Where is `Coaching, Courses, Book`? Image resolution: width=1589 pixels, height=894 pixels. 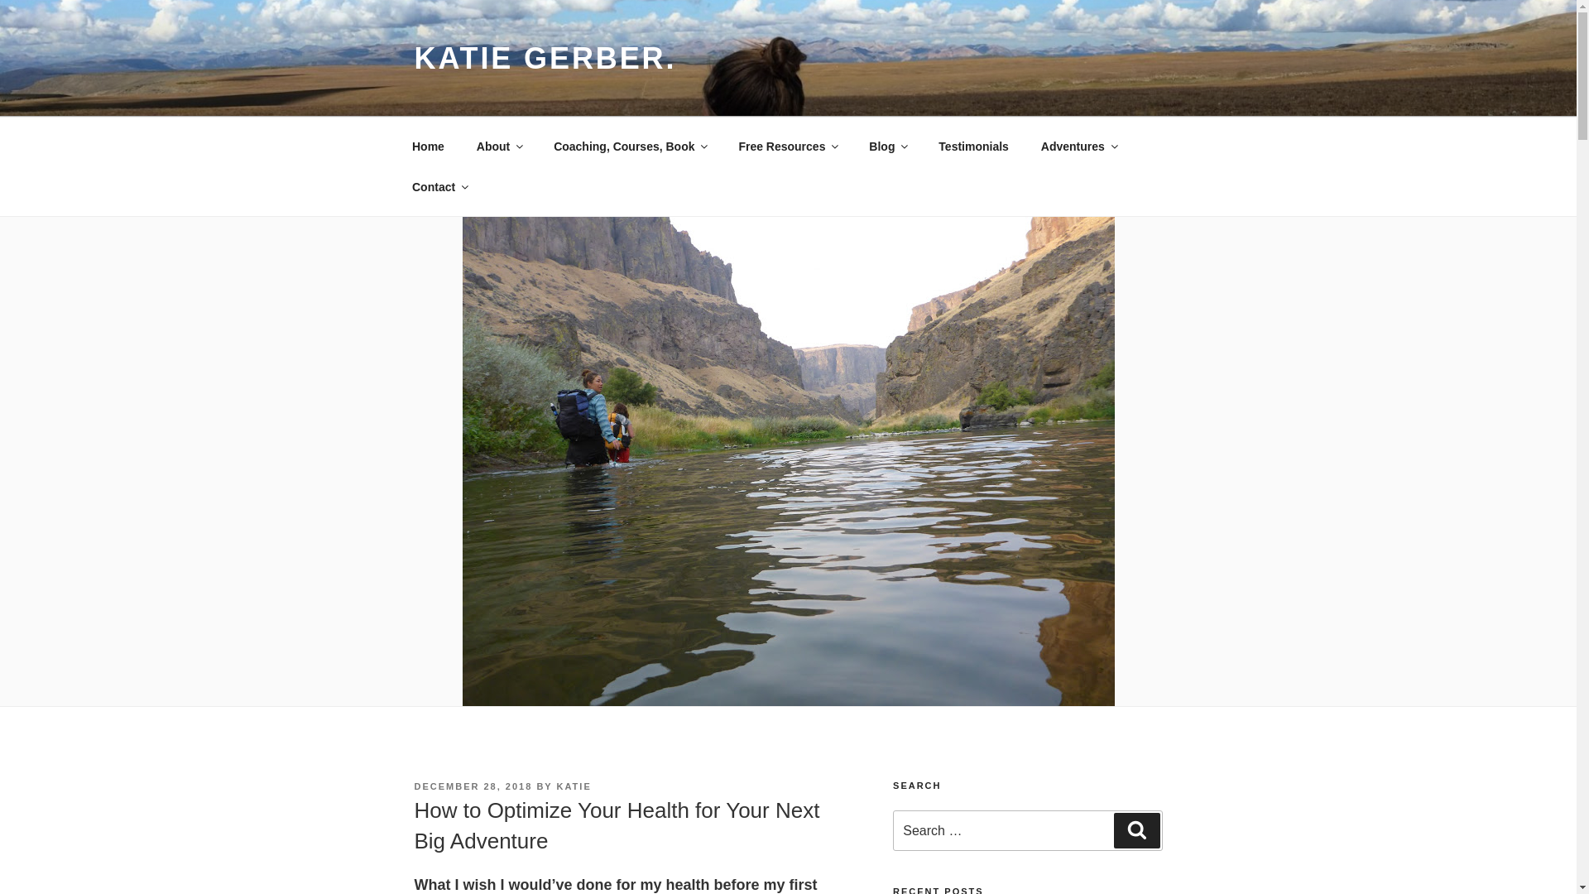
Coaching, Courses, Book is located at coordinates (631, 146).